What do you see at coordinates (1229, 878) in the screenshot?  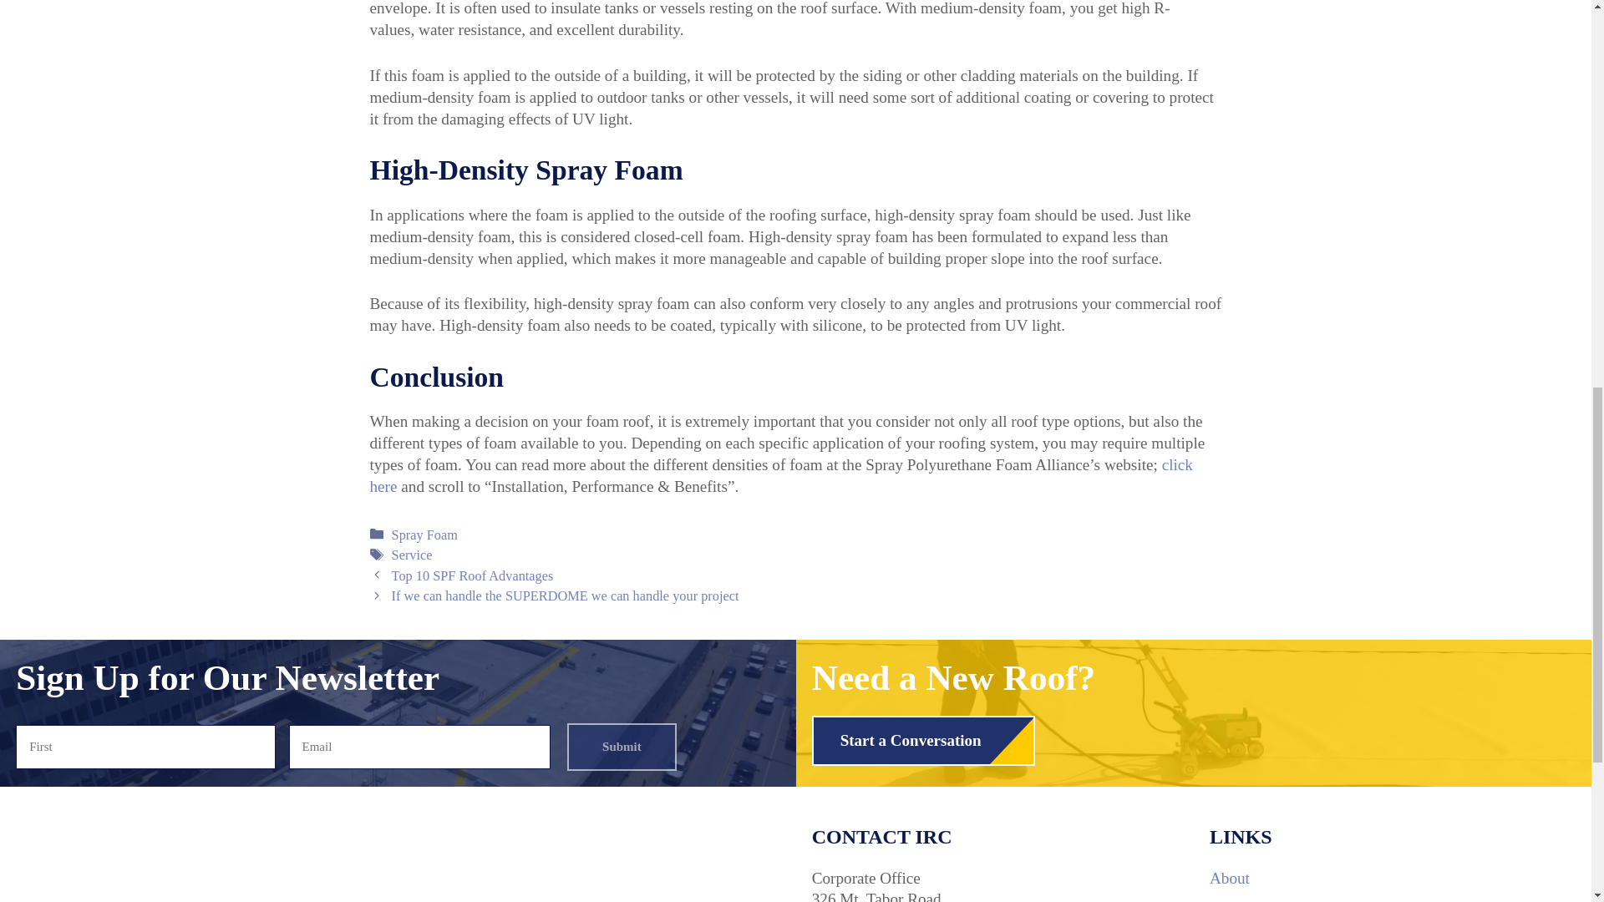 I see `About` at bounding box center [1229, 878].